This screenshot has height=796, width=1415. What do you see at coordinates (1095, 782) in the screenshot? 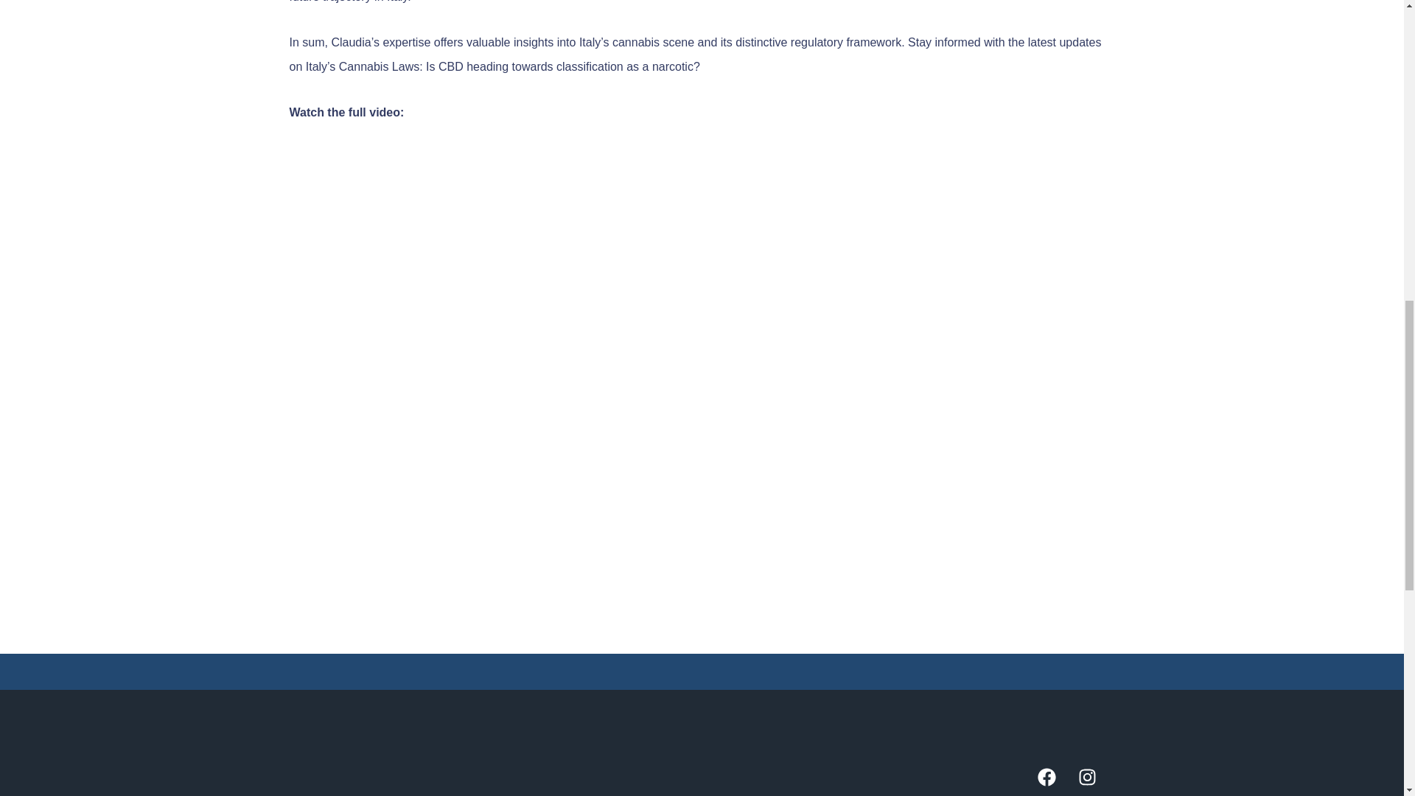
I see `Instagram` at bounding box center [1095, 782].